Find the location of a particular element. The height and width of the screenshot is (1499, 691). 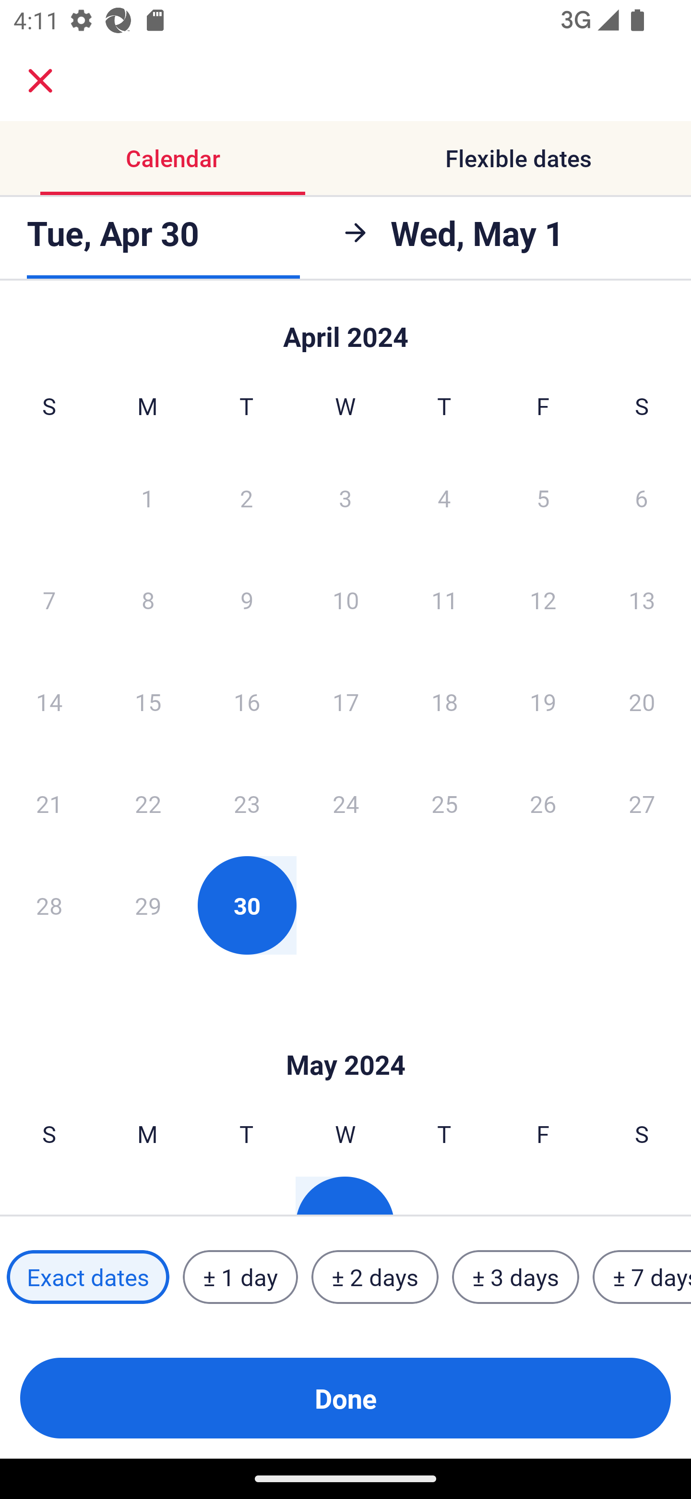

25 Thursday, April 25, 2024 is located at coordinates (444, 803).